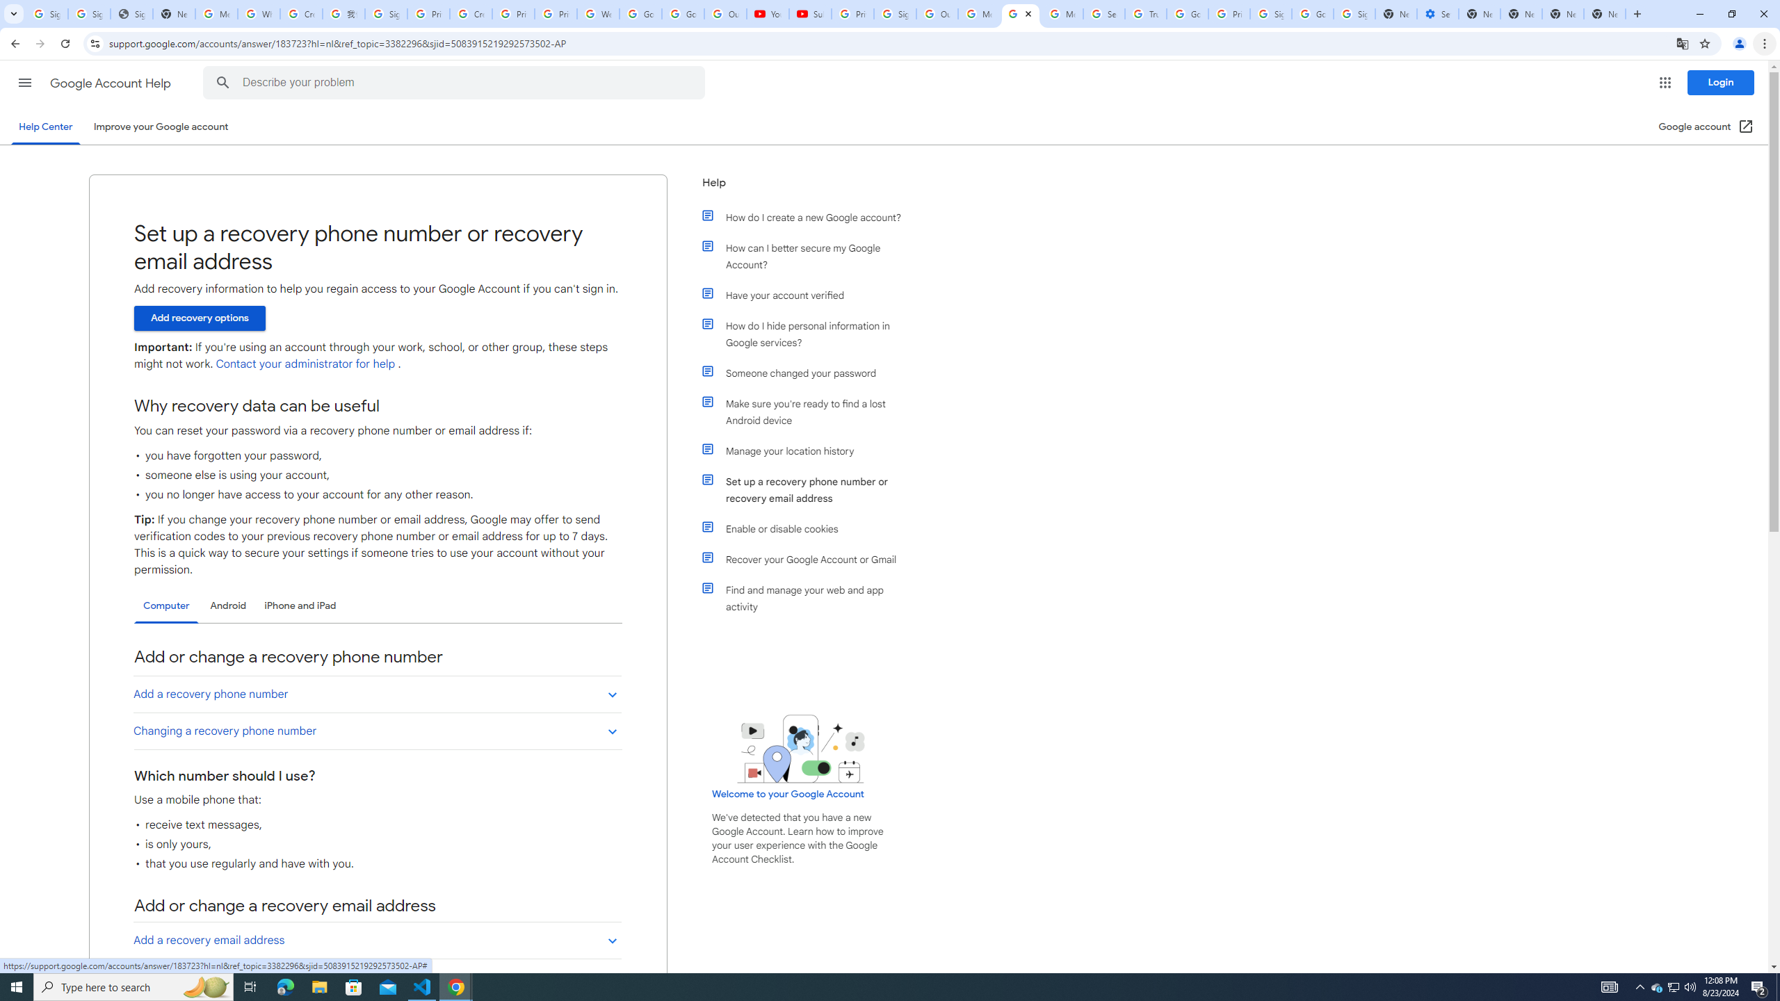 Image resolution: width=1780 pixels, height=1001 pixels. Describe the element at coordinates (809, 489) in the screenshot. I see `Set up a recovery phone number or recovery email address` at that location.